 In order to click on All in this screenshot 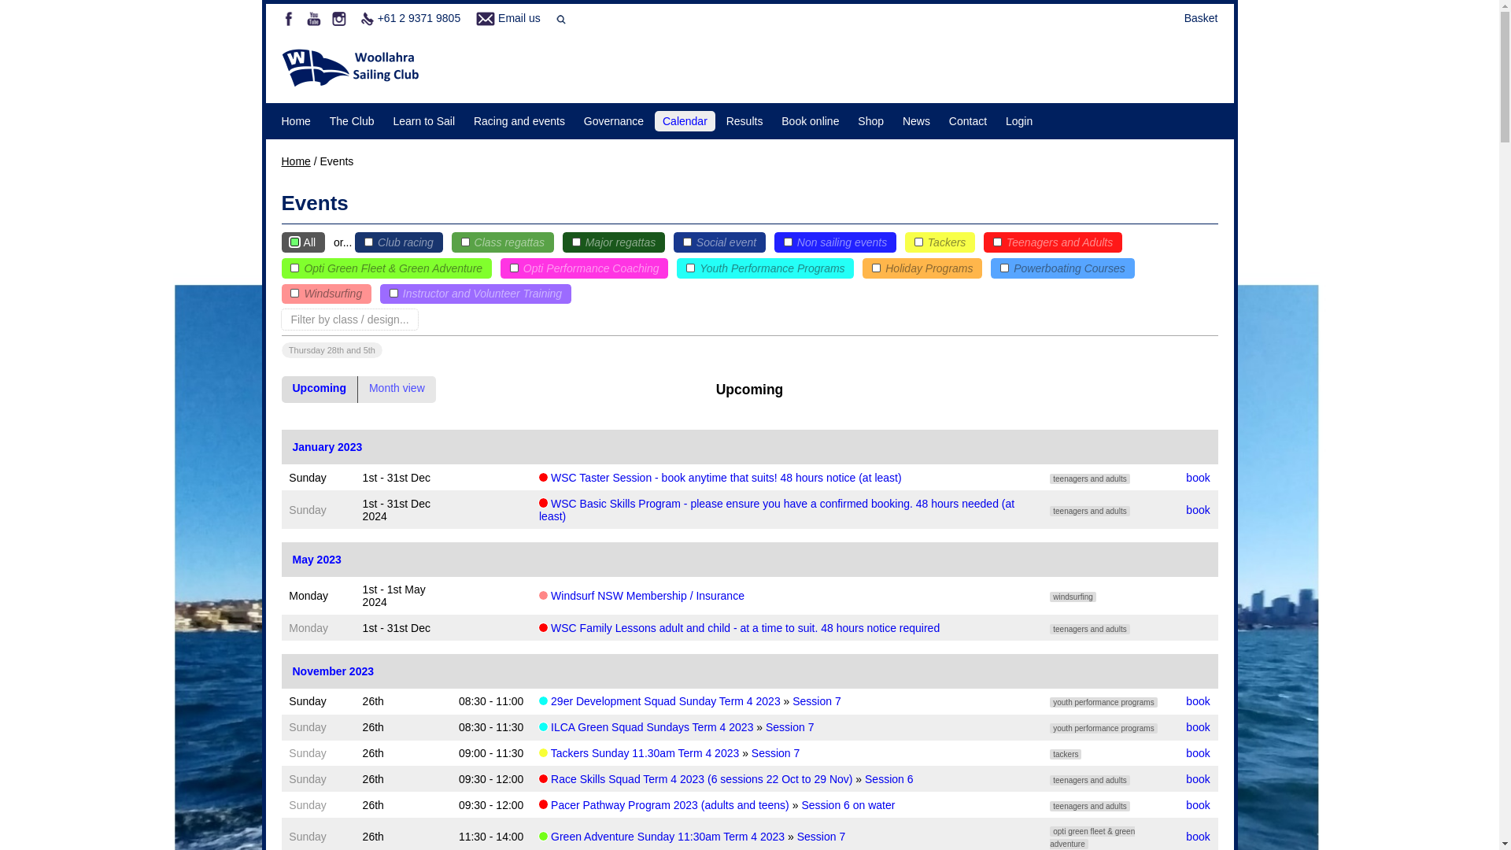, I will do `click(304, 242)`.